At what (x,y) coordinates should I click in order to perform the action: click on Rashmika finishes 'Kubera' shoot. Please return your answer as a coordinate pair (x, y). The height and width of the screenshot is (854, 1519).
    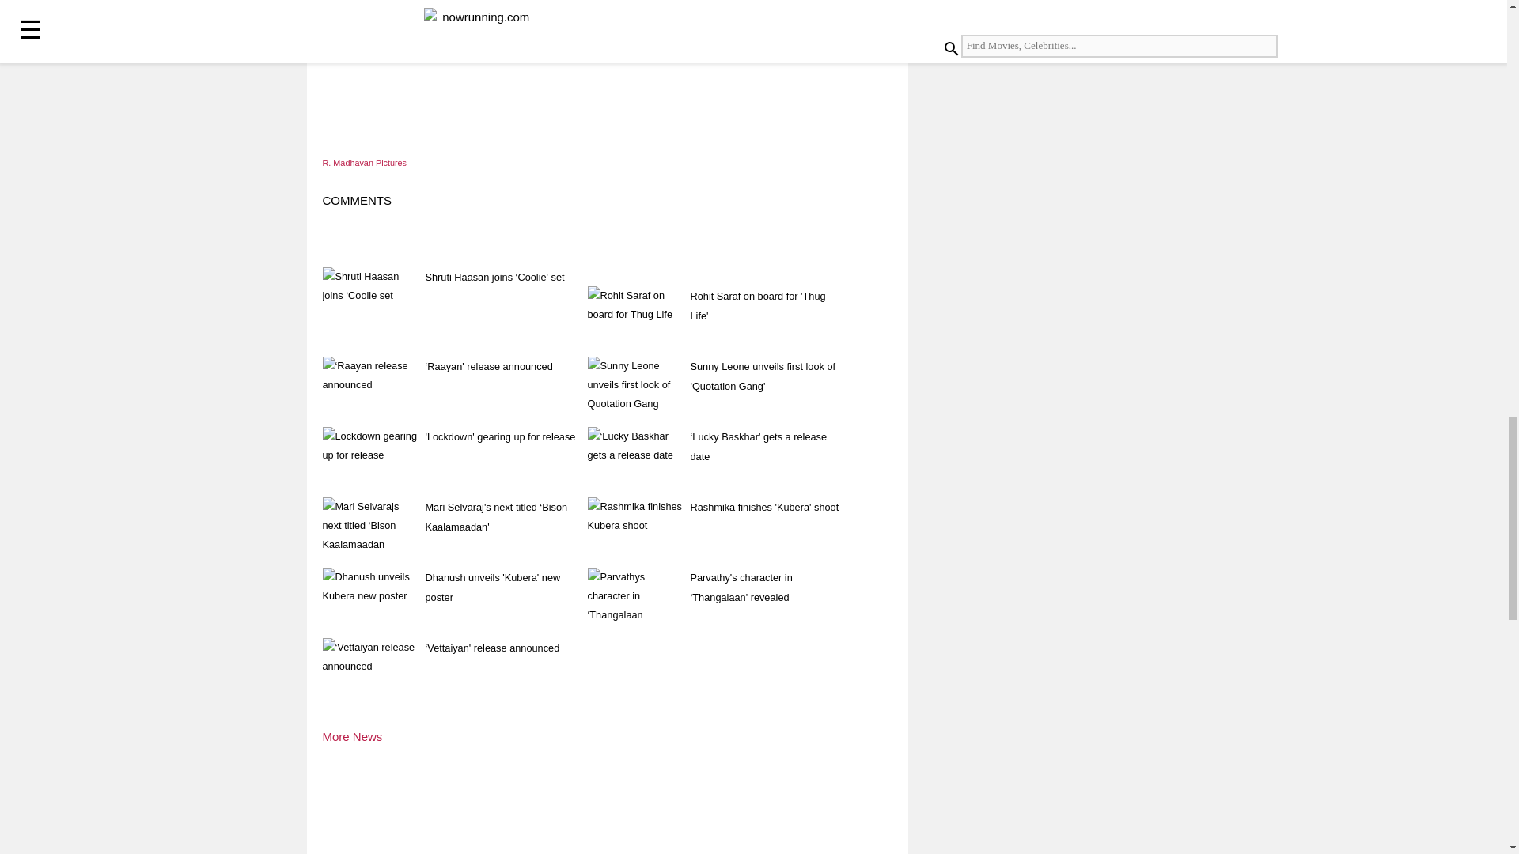
    Looking at the image, I should click on (763, 507).